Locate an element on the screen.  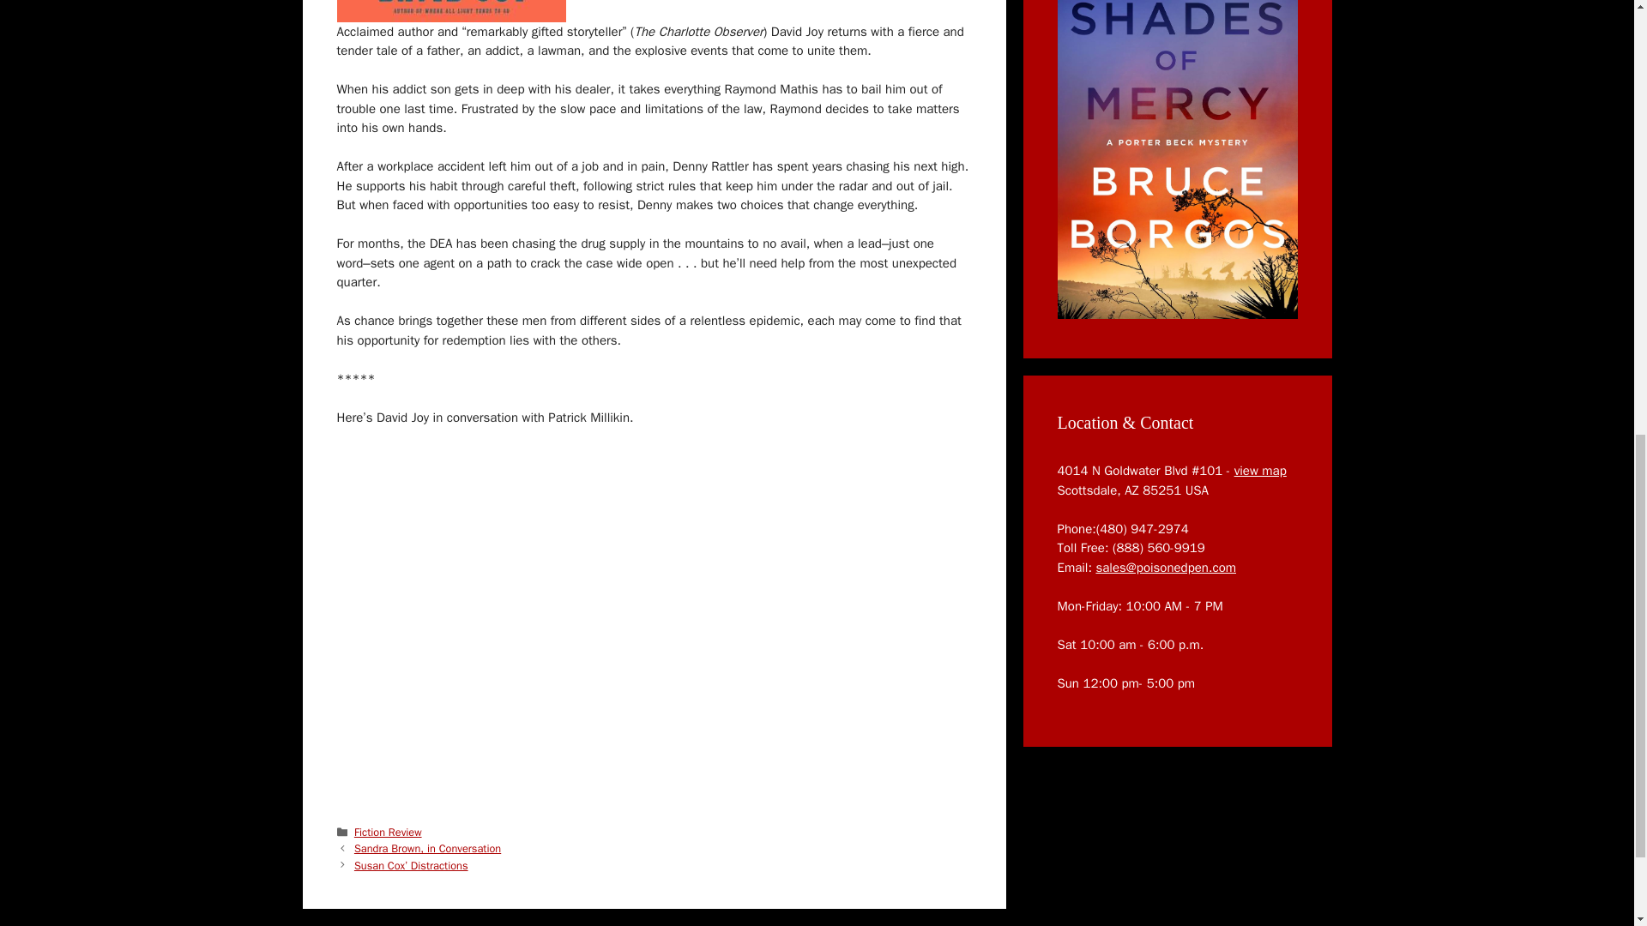
Fiction Review is located at coordinates (388, 832).